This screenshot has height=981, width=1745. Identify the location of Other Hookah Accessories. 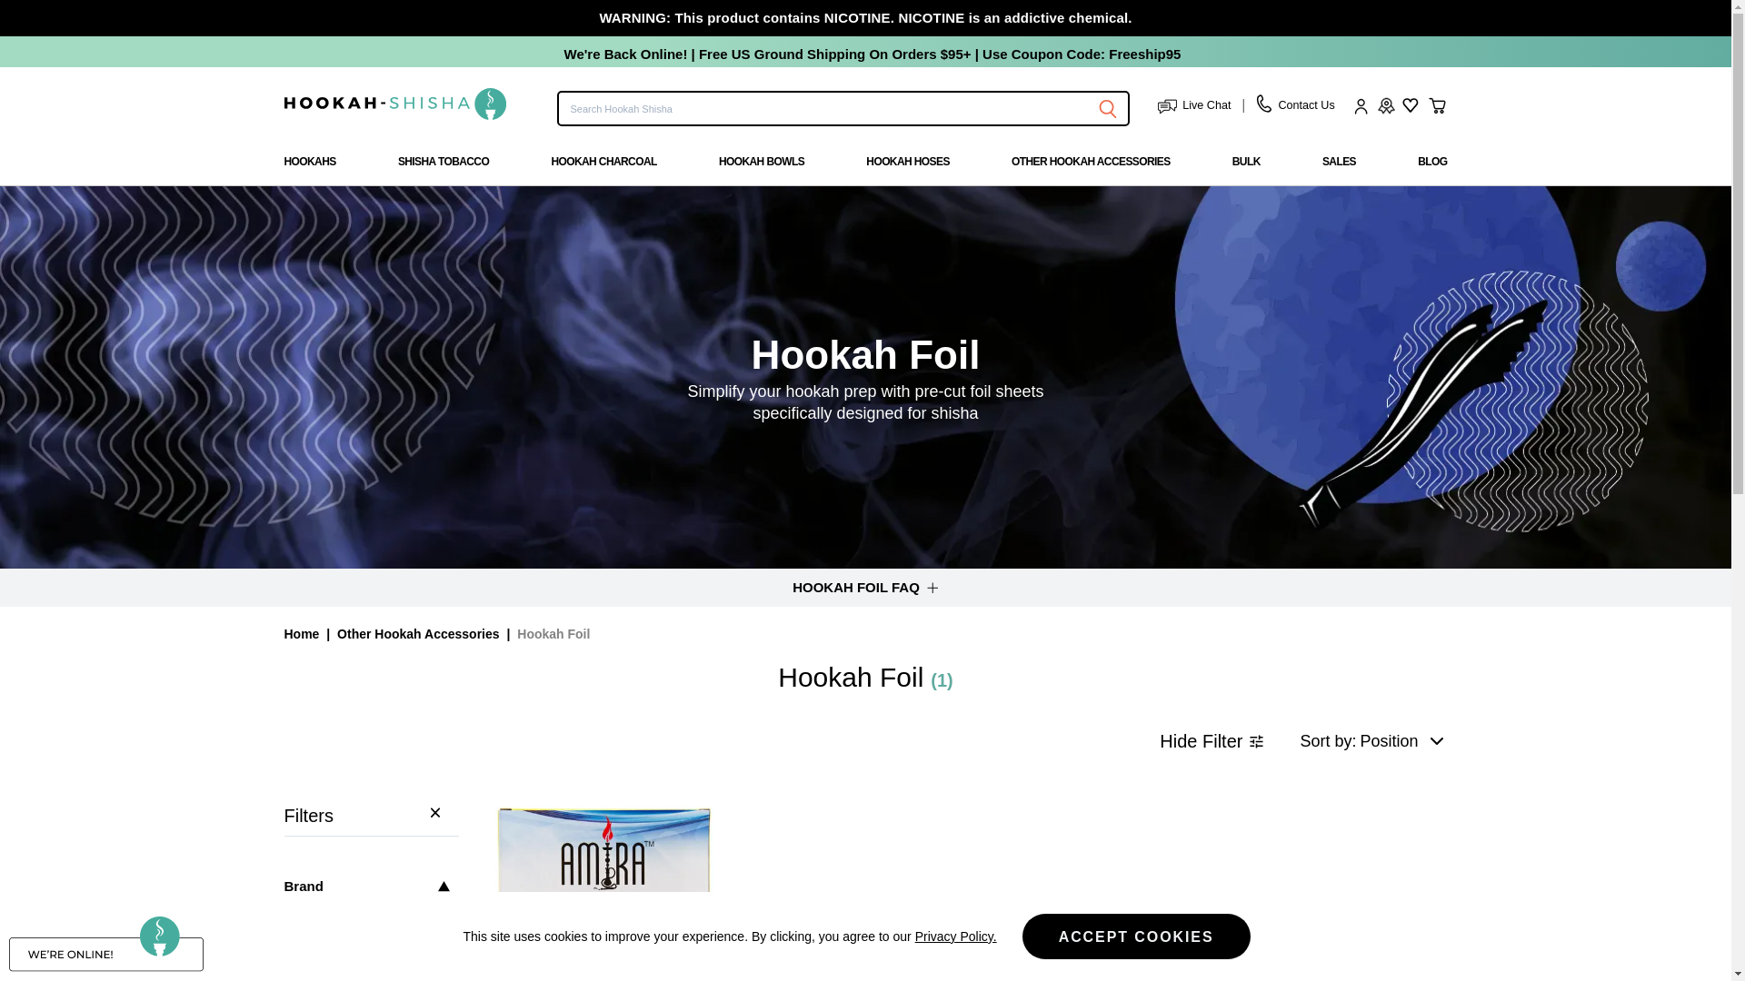
(418, 634).